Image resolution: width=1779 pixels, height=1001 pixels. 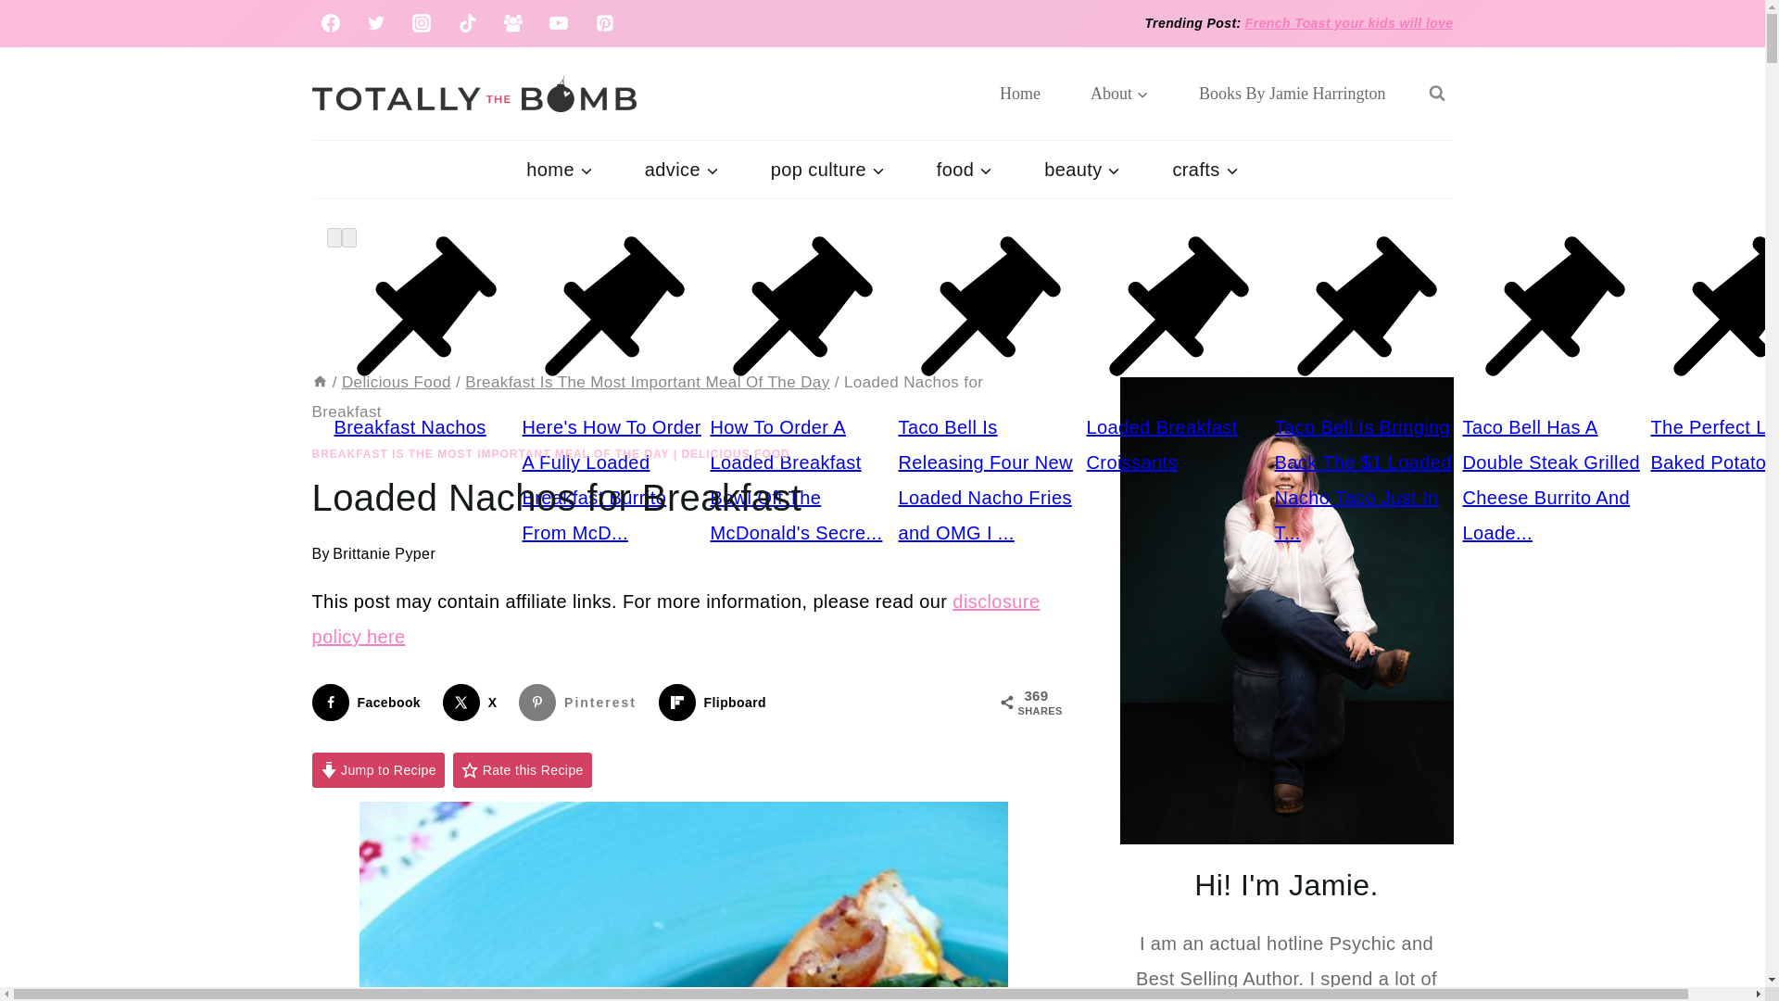 I want to click on Share on Facebook, so click(x=370, y=702).